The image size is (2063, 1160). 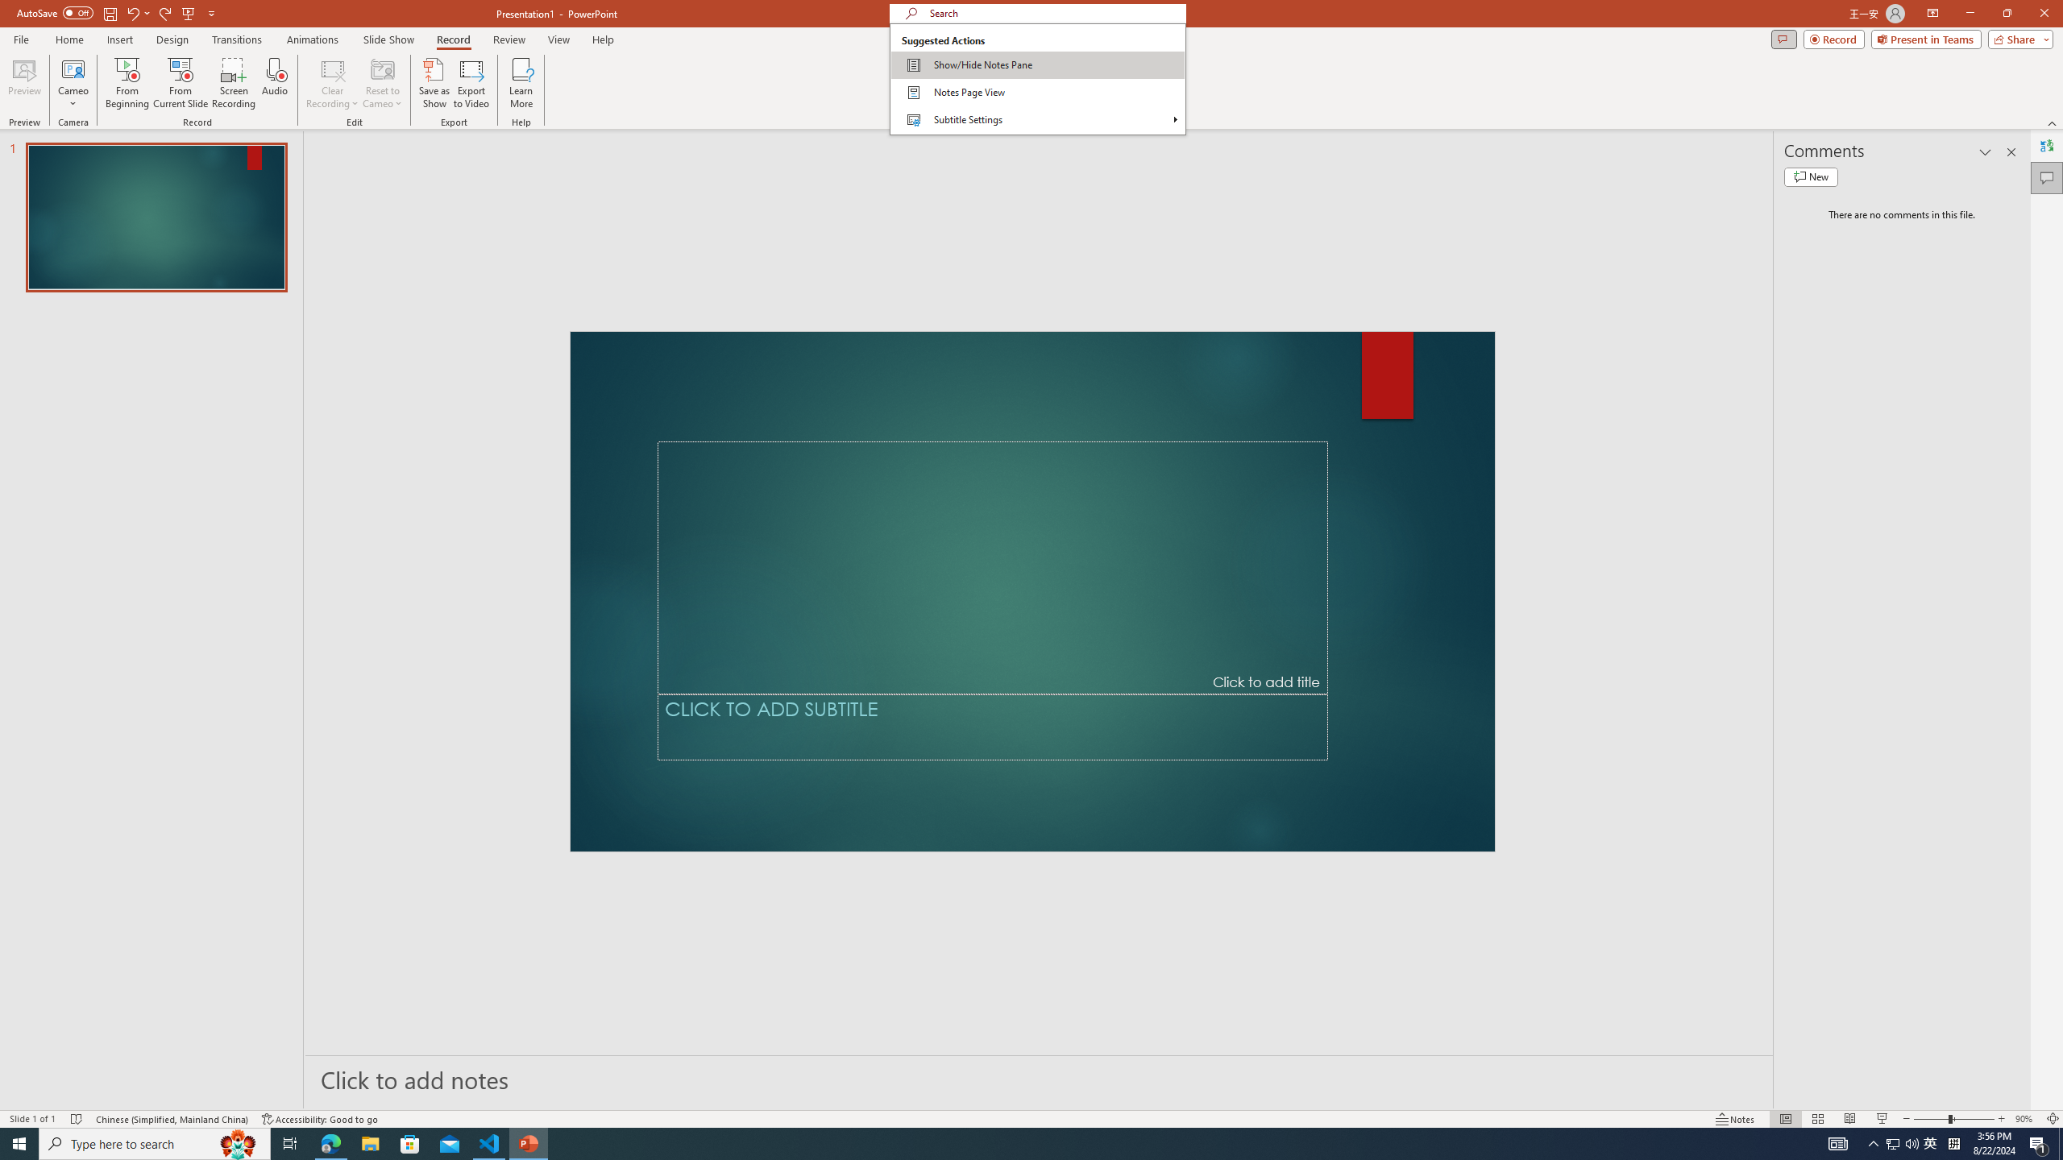 What do you see at coordinates (1037, 64) in the screenshot?
I see `Show/Hide Notes Pane` at bounding box center [1037, 64].